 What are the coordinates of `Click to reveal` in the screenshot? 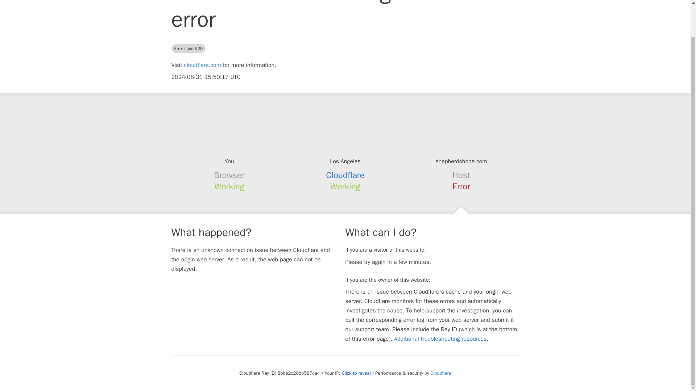 It's located at (356, 373).